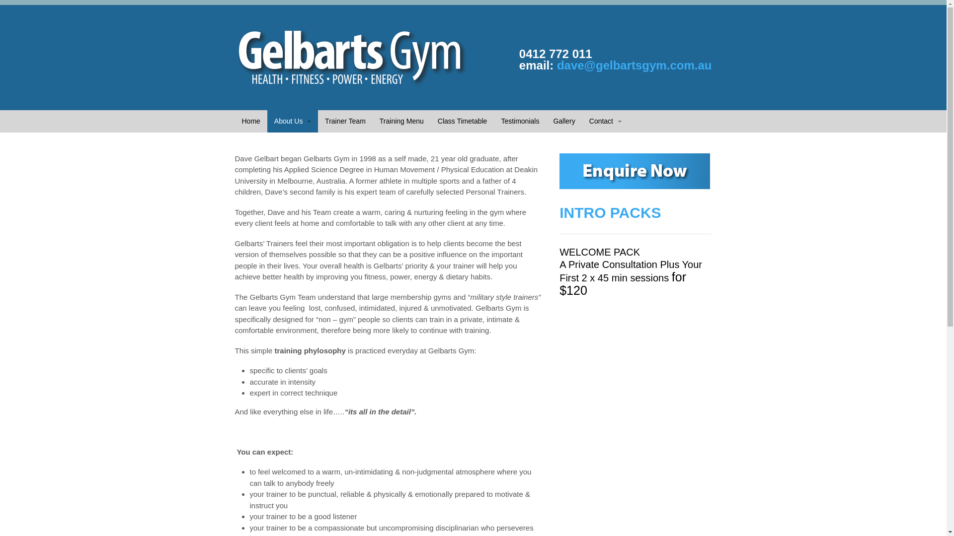 This screenshot has height=536, width=954. Describe the element at coordinates (345, 121) in the screenshot. I see `Trainer Team` at that location.